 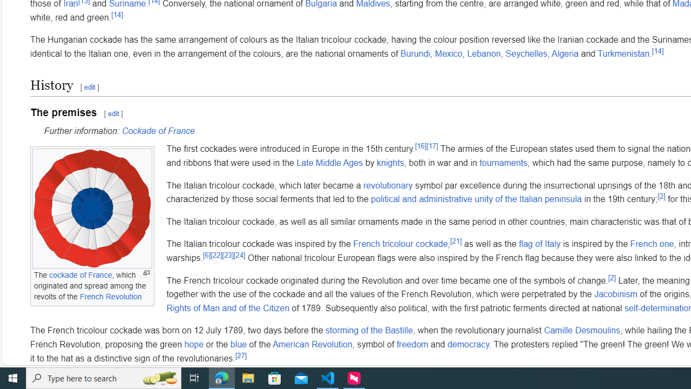 What do you see at coordinates (652, 244) in the screenshot?
I see `French one` at bounding box center [652, 244].